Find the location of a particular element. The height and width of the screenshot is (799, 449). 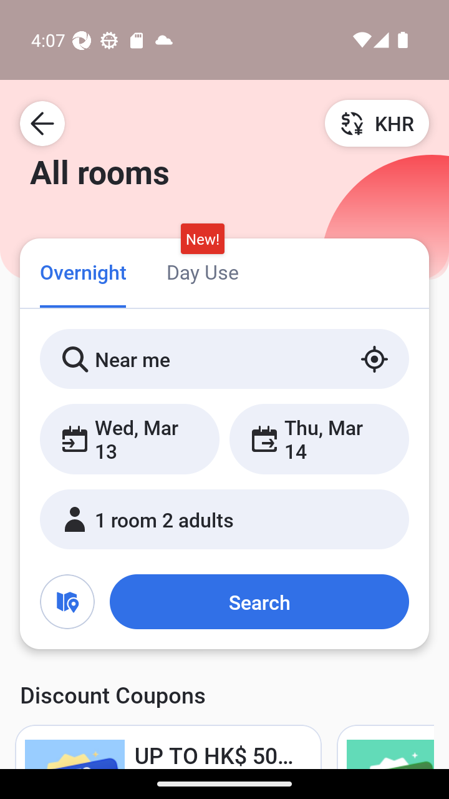

Wed, Mar 13 is located at coordinates (130, 439).